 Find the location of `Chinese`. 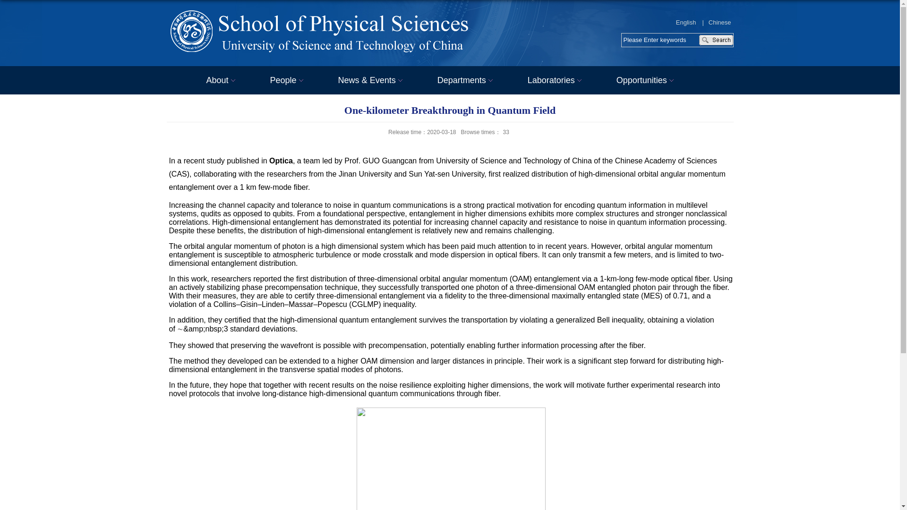

Chinese is located at coordinates (719, 22).